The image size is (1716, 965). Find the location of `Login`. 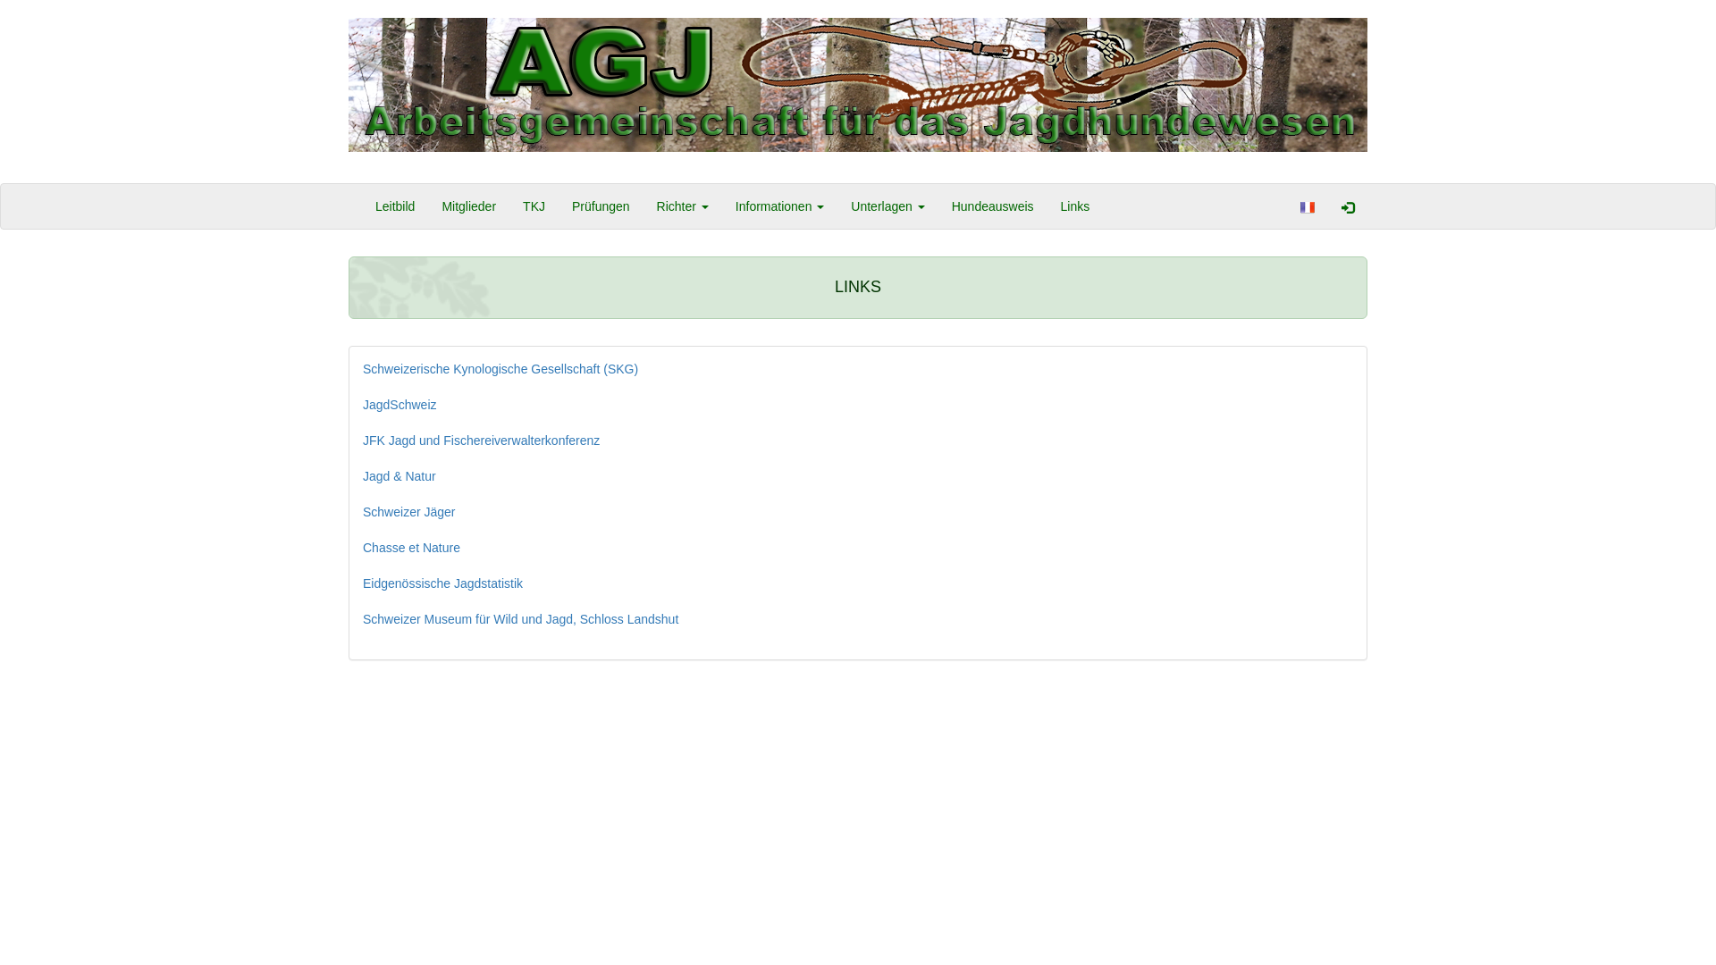

Login is located at coordinates (1348, 206).